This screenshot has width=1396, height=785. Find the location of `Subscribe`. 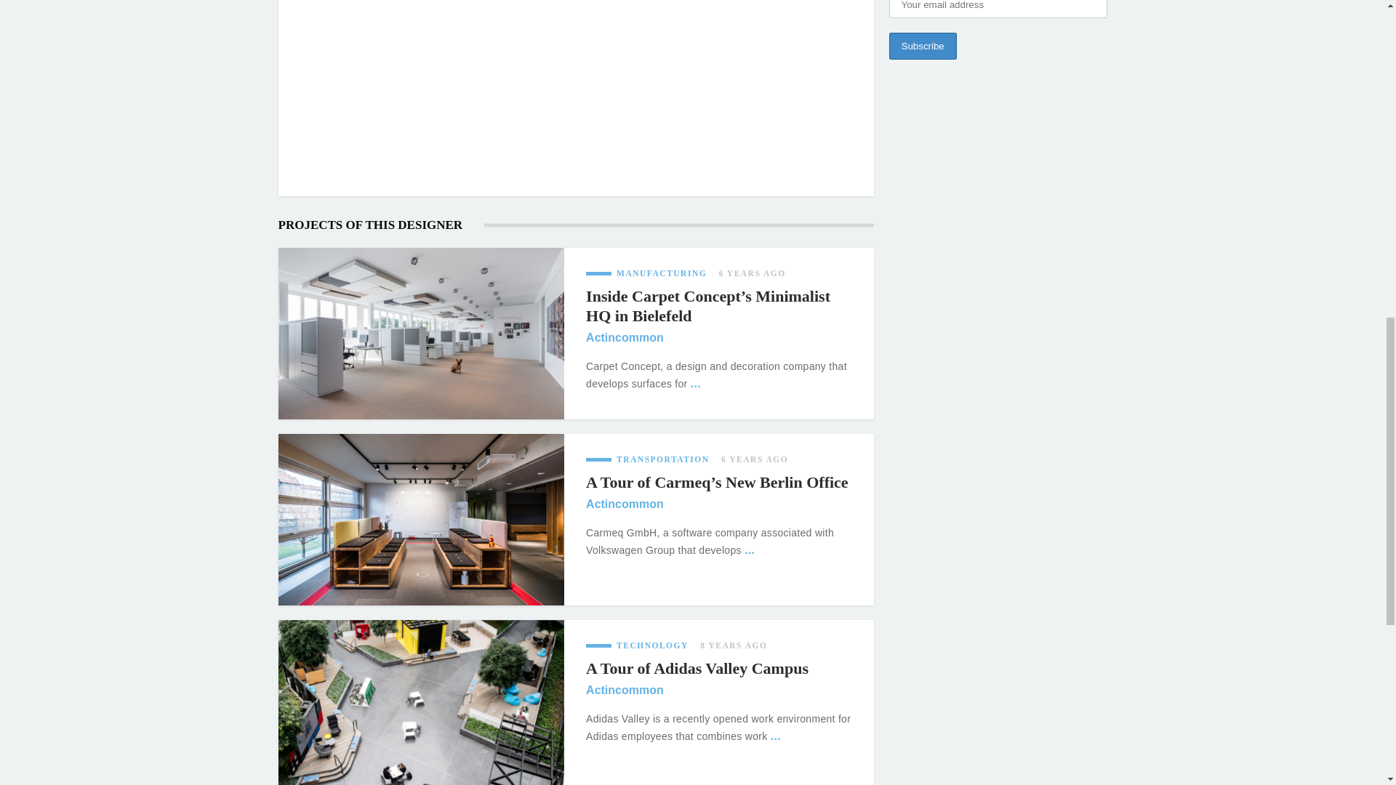

Subscribe is located at coordinates (922, 47).